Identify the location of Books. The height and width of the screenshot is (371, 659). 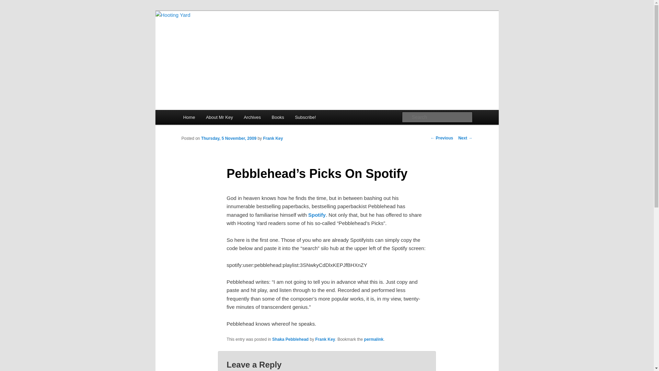
(278, 117).